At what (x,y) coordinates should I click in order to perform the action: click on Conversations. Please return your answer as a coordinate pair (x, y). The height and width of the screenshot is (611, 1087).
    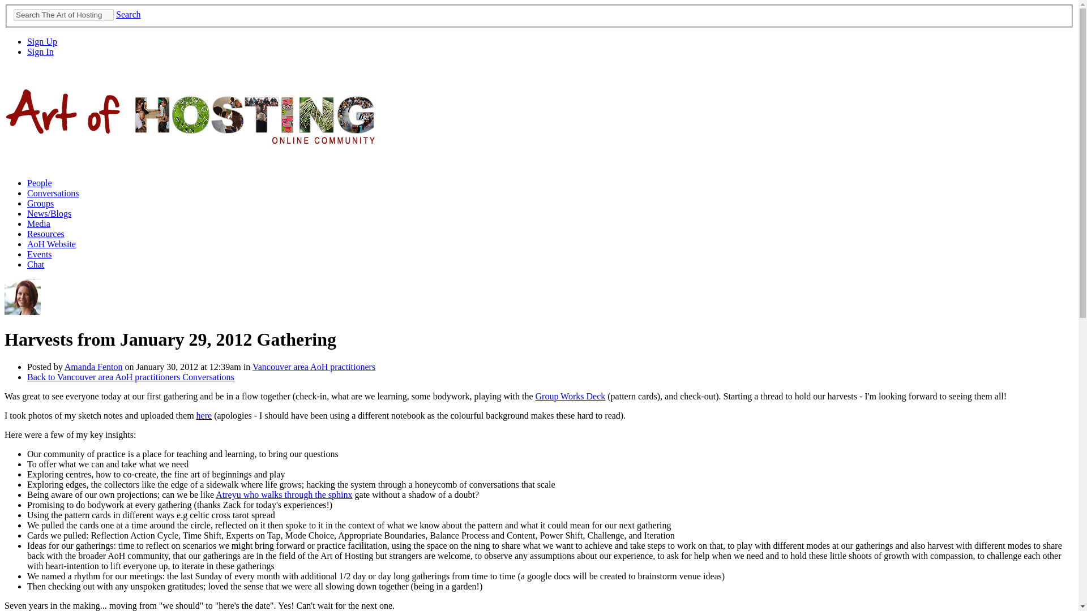
    Looking at the image, I should click on (53, 192).